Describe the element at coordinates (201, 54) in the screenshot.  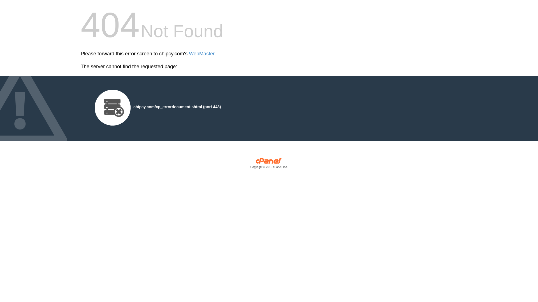
I see `WebMaster` at that location.